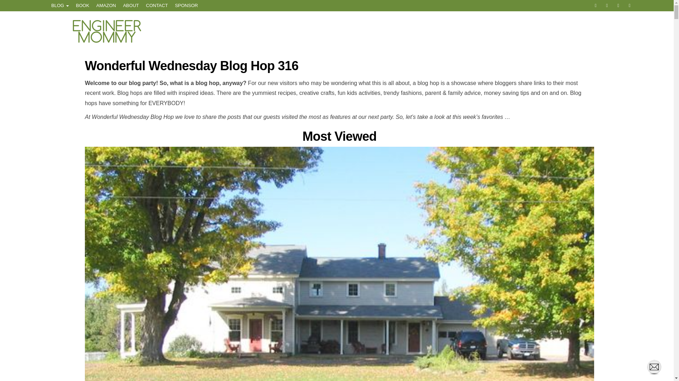 Image resolution: width=679 pixels, height=381 pixels. Describe the element at coordinates (106, 6) in the screenshot. I see `Amazon` at that location.